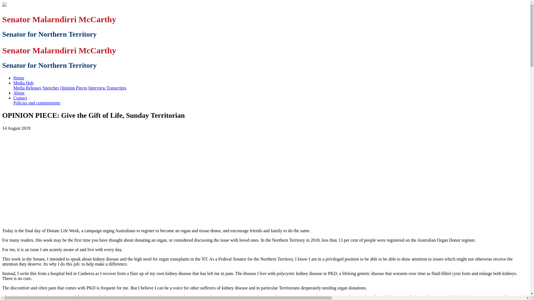  Describe the element at coordinates (37, 103) in the screenshot. I see `Policies and commitments` at that location.